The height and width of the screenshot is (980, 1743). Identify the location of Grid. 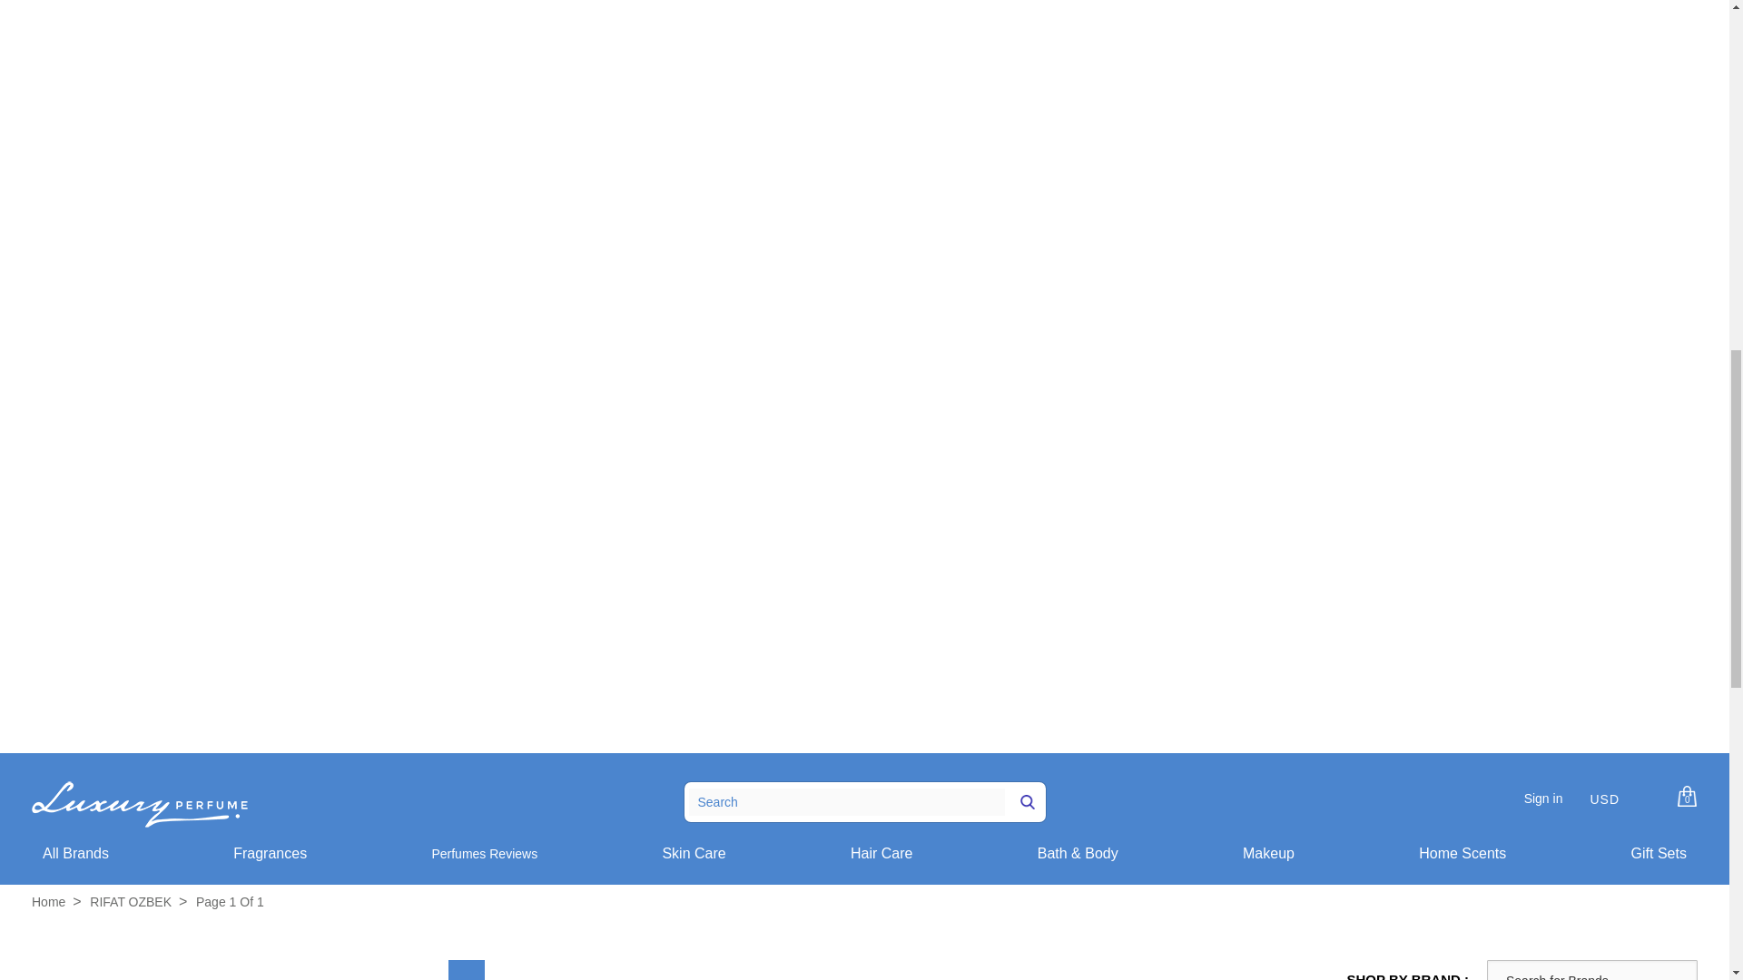
(466, 970).